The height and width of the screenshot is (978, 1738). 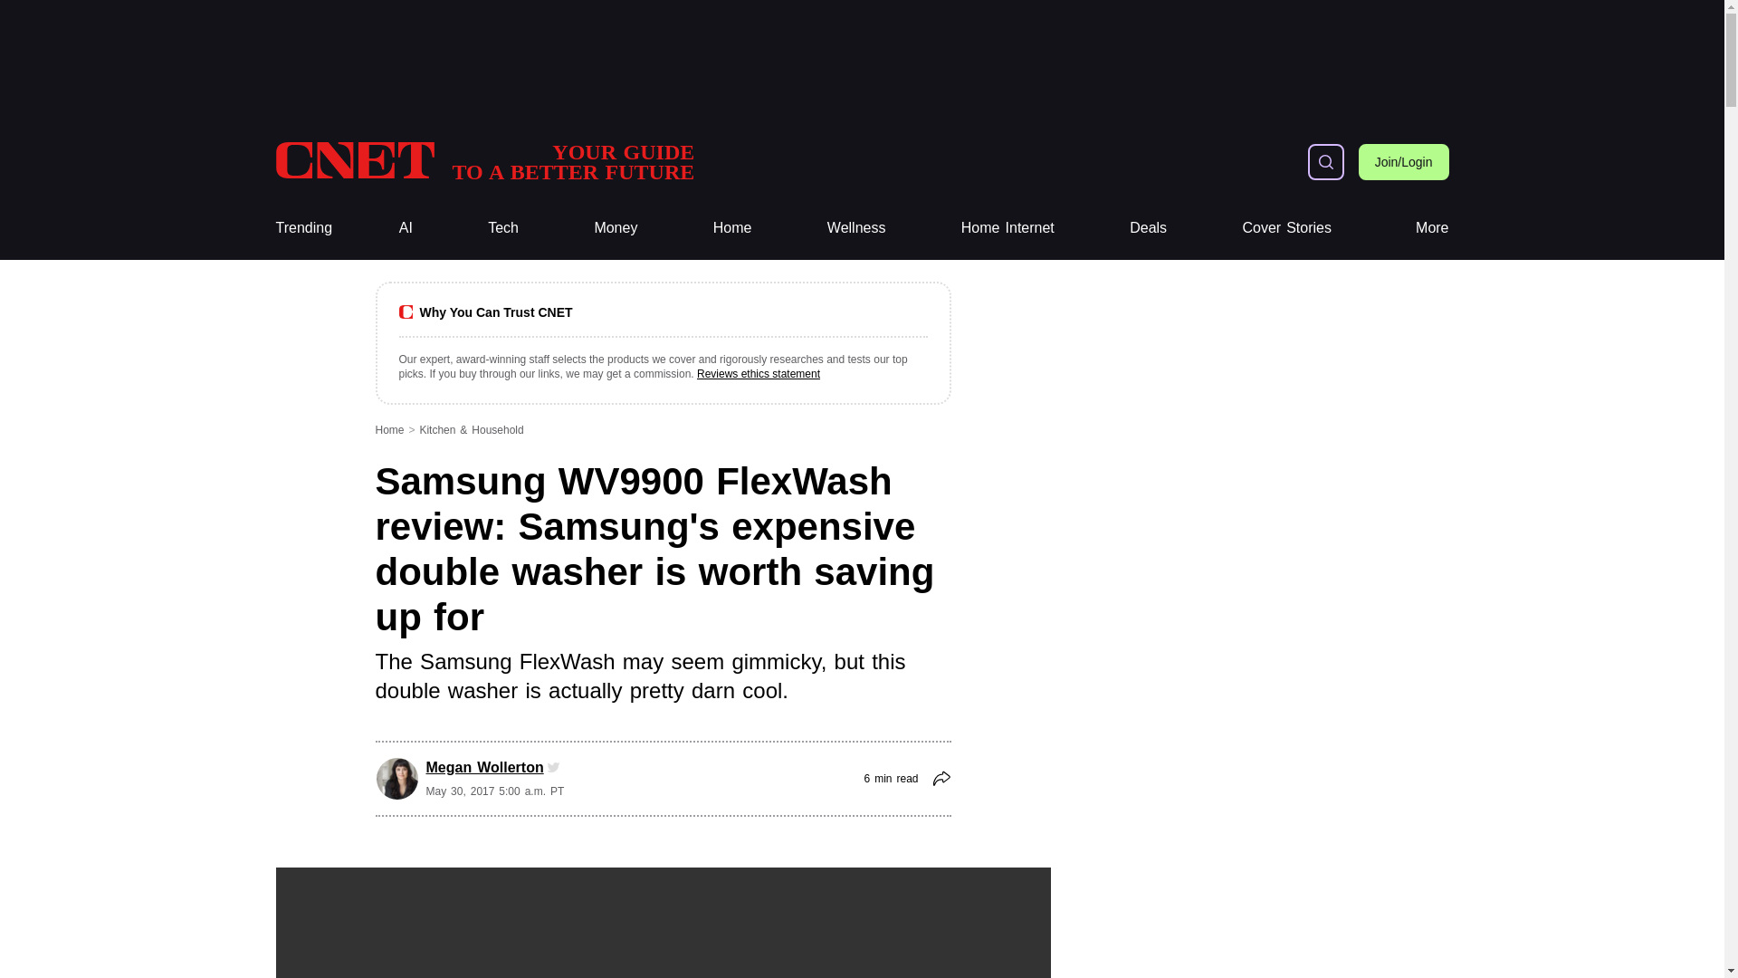 What do you see at coordinates (1148, 228) in the screenshot?
I see `Deals` at bounding box center [1148, 228].